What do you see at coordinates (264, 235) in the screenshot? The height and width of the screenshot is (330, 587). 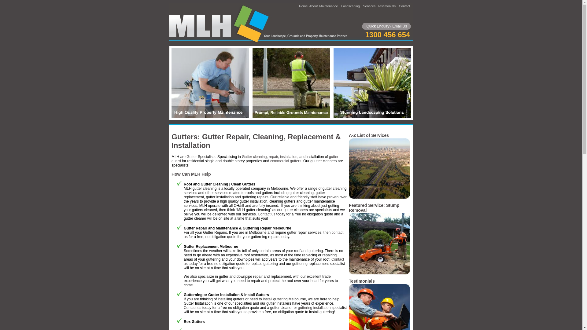 I see `contact us` at bounding box center [264, 235].